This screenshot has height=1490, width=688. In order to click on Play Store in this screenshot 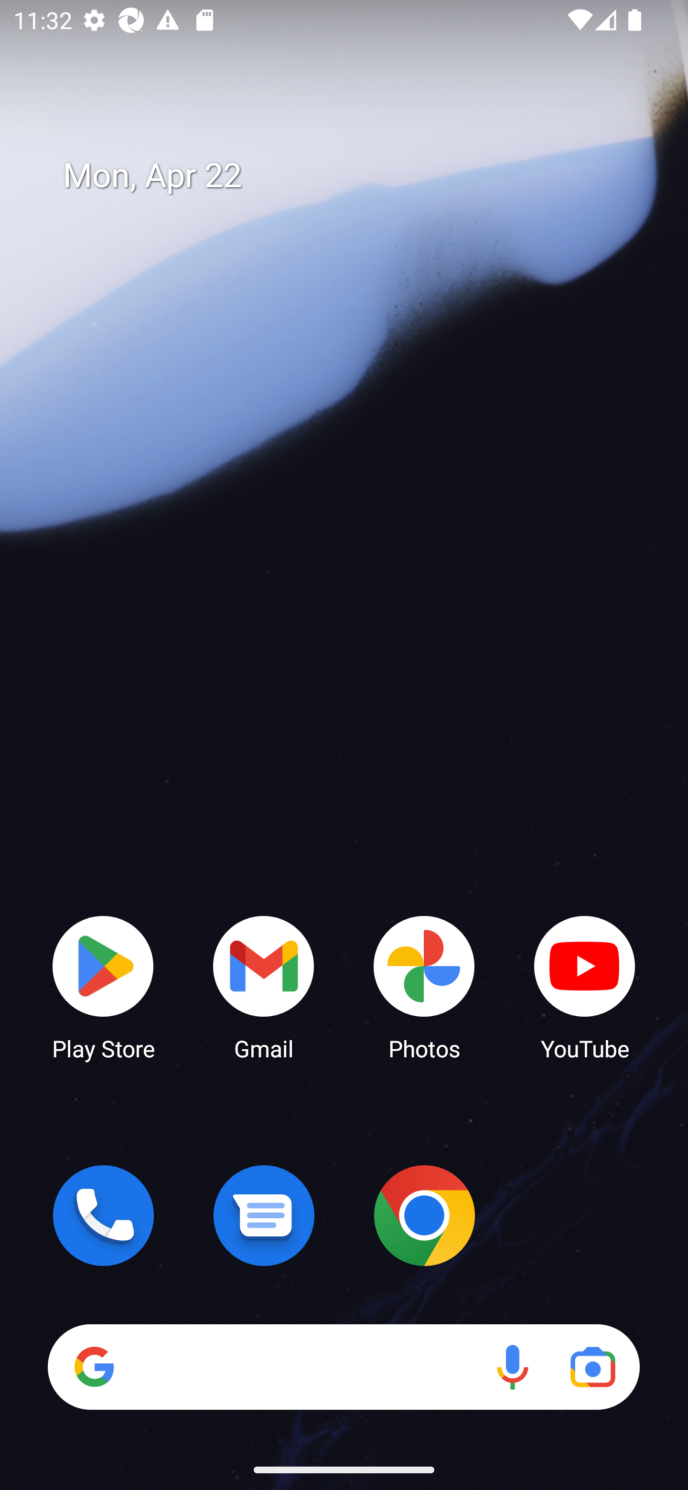, I will do `click(103, 987)`.